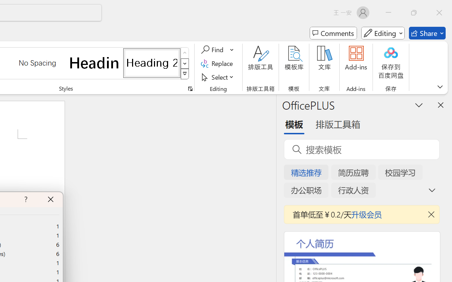  Describe the element at coordinates (333, 33) in the screenshot. I see `Comments` at that location.